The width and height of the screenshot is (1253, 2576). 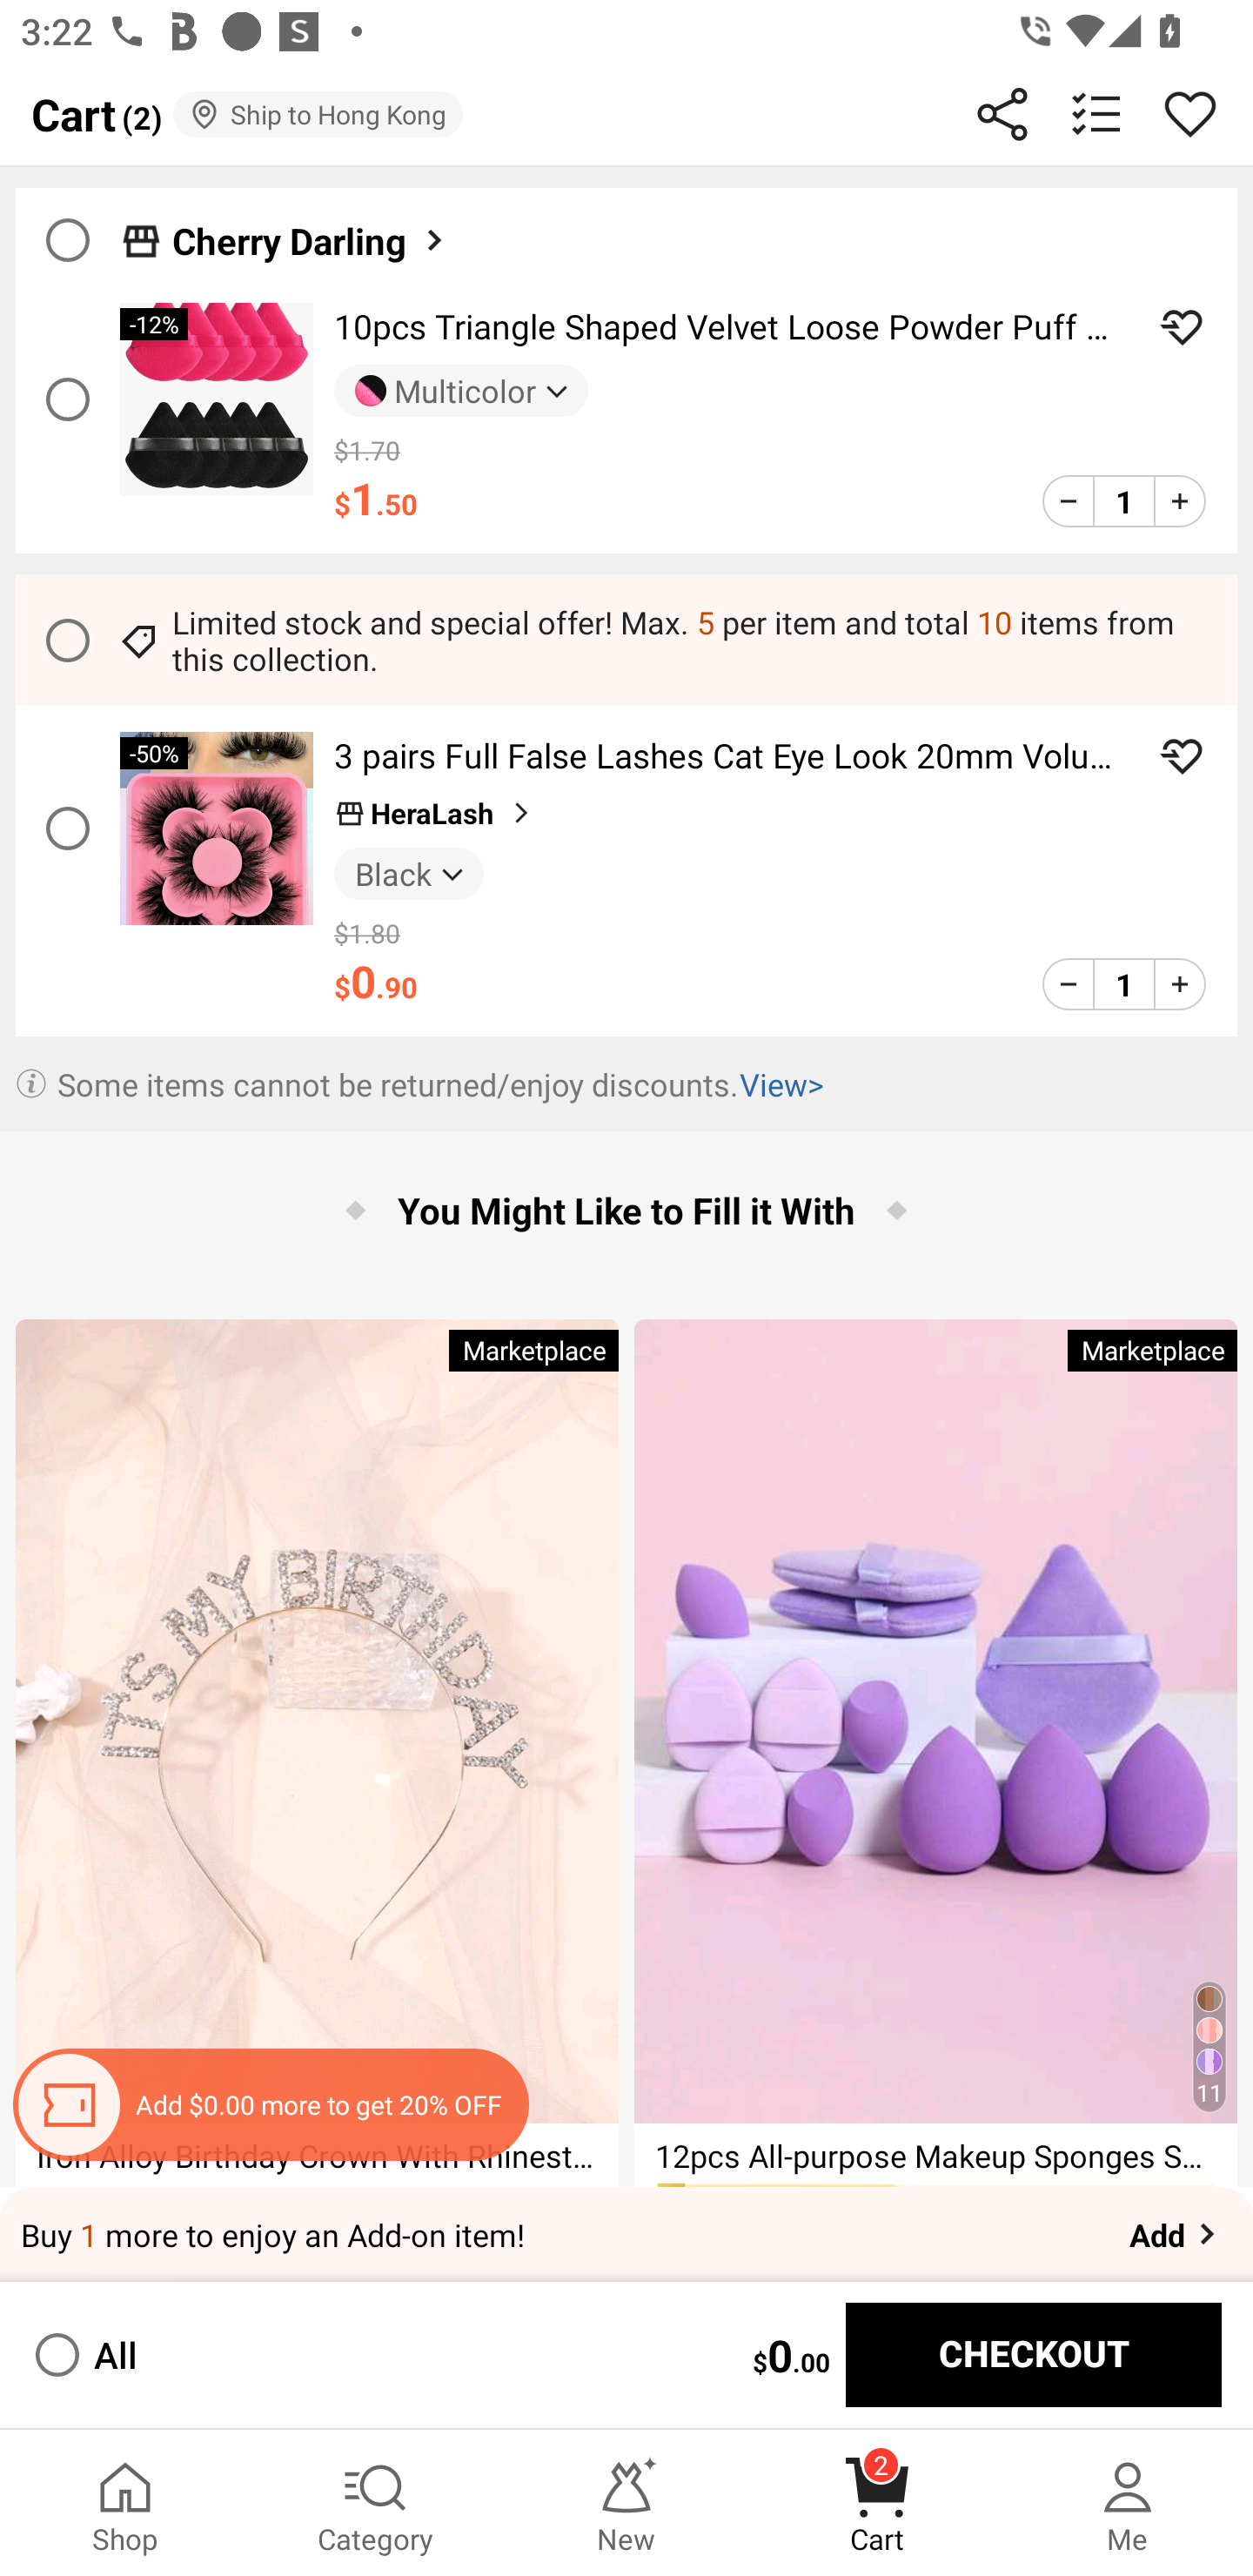 I want to click on Buy 1 more to enjoy an Add-on item! Add, so click(x=626, y=2235).